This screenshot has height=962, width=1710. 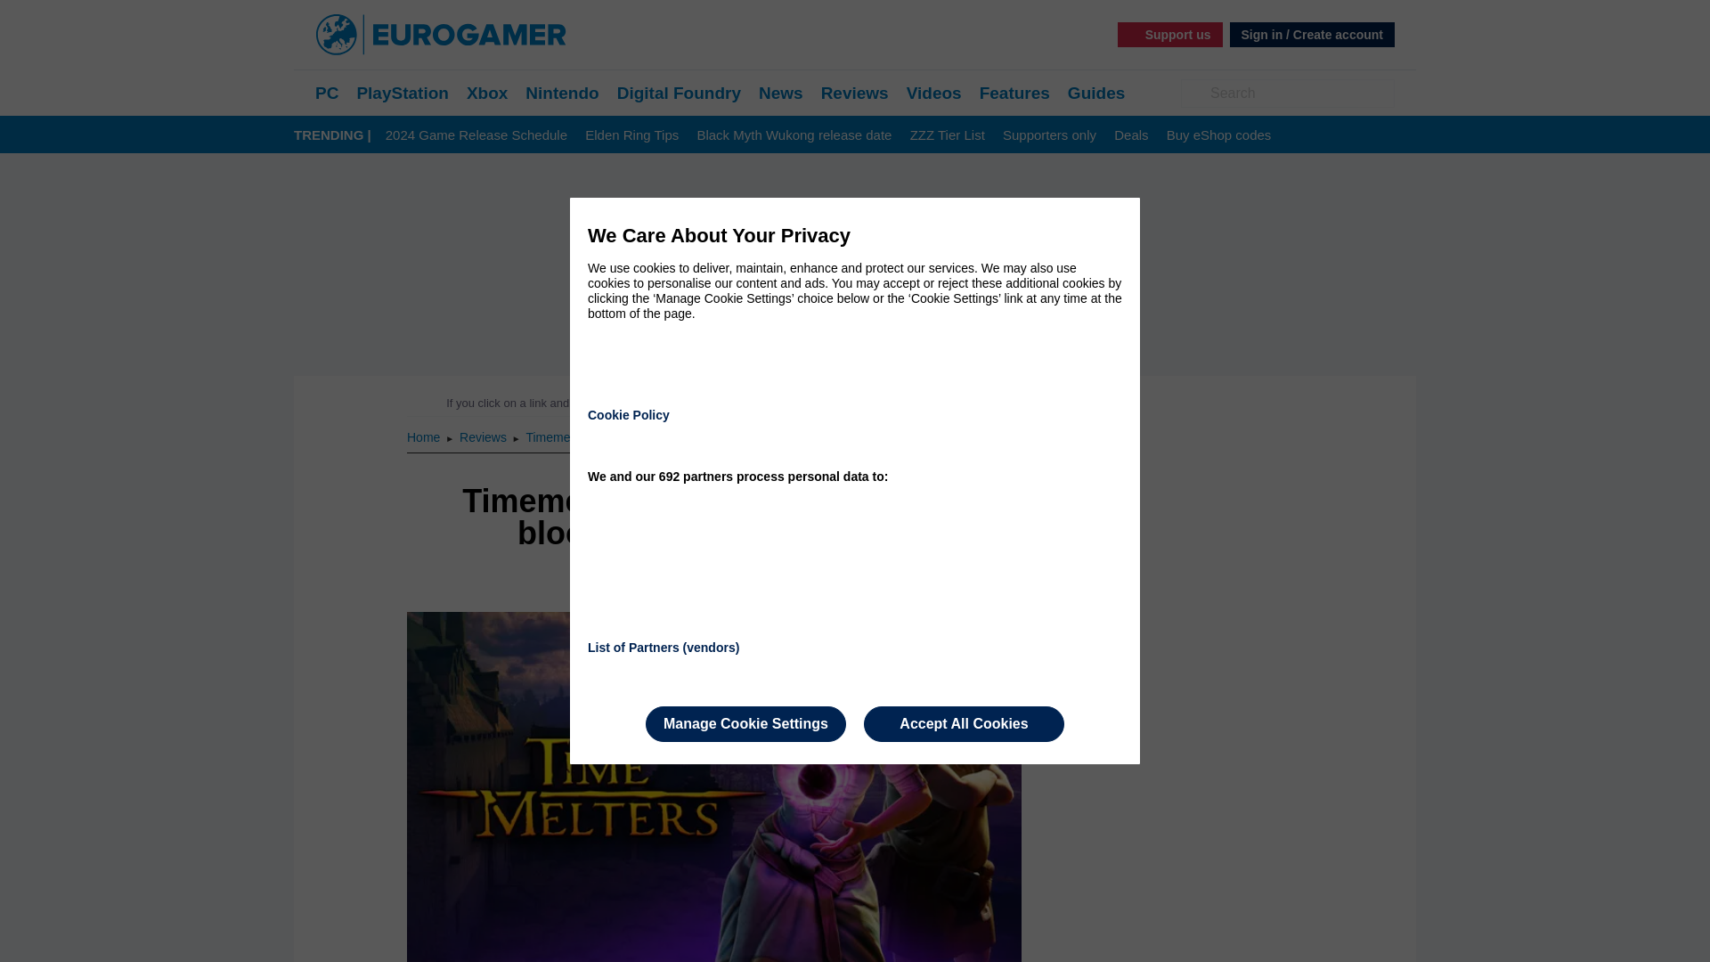 I want to click on Black Myth Wukong release date, so click(x=793, y=135).